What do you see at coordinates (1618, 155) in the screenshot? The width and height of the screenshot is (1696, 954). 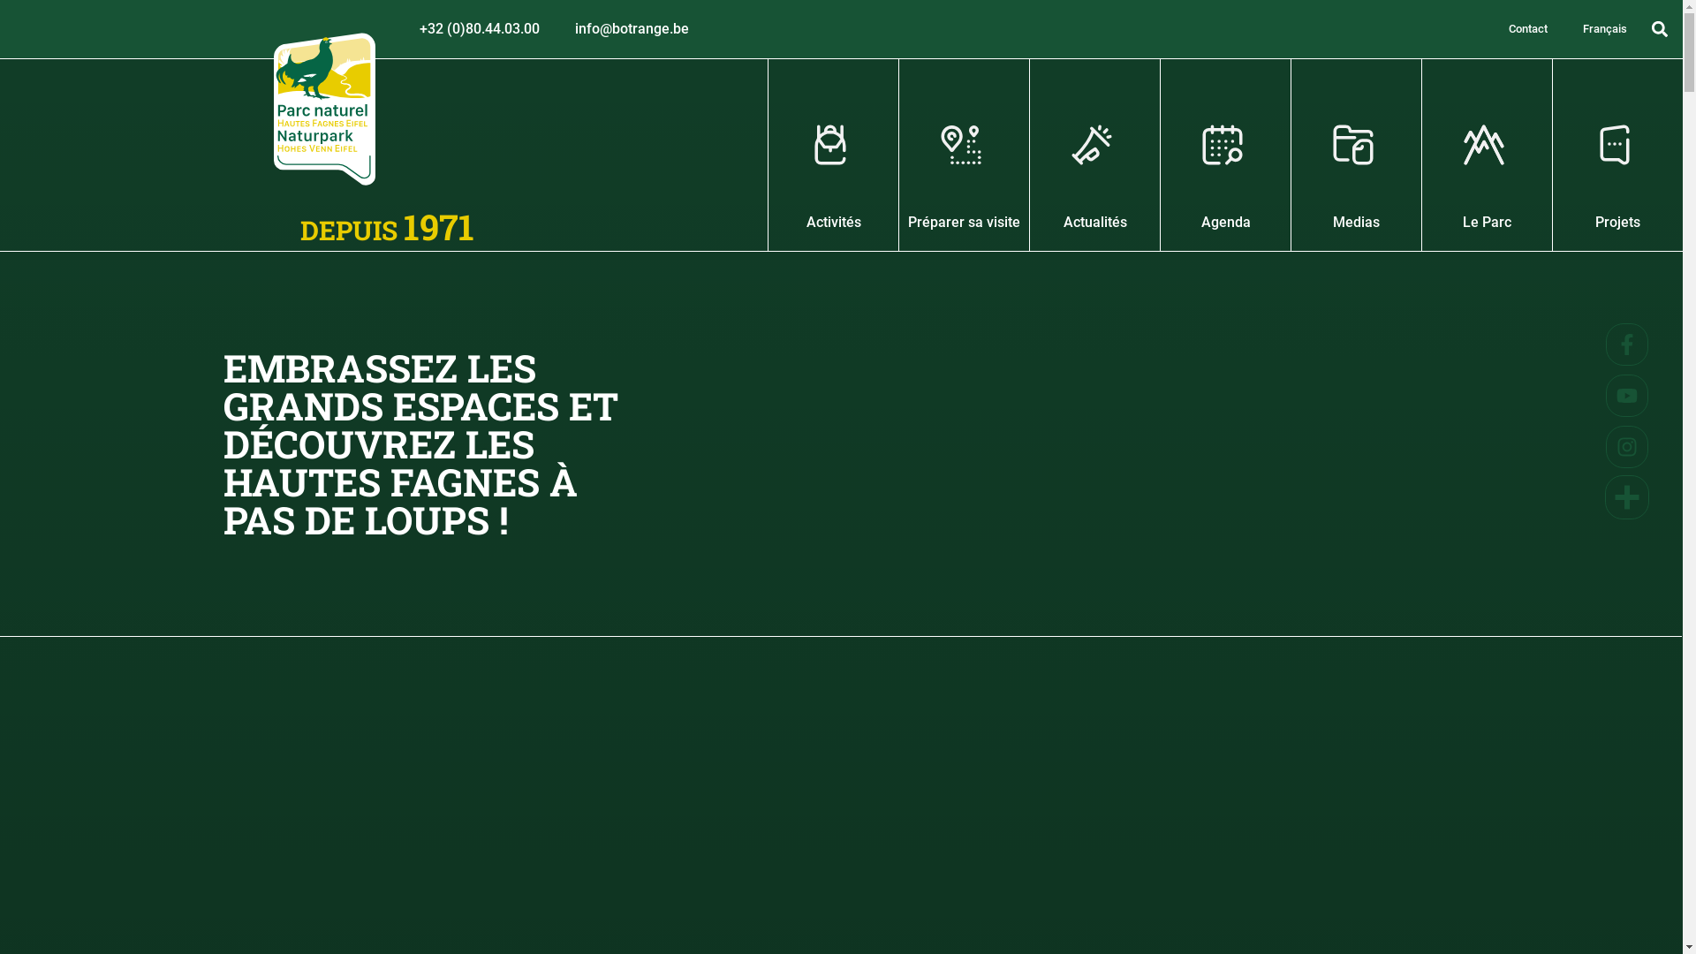 I see `Projets` at bounding box center [1618, 155].